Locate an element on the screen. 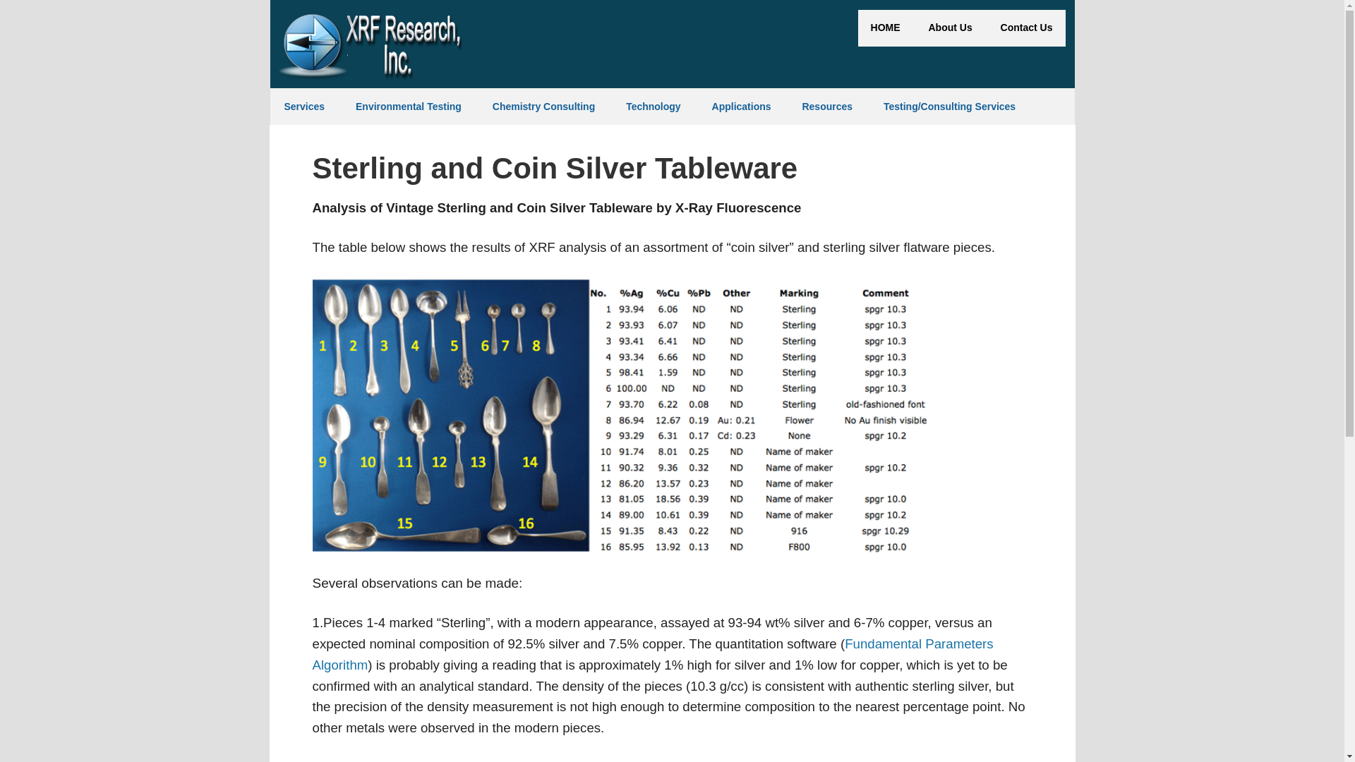 The height and width of the screenshot is (762, 1355). About Us is located at coordinates (950, 28).